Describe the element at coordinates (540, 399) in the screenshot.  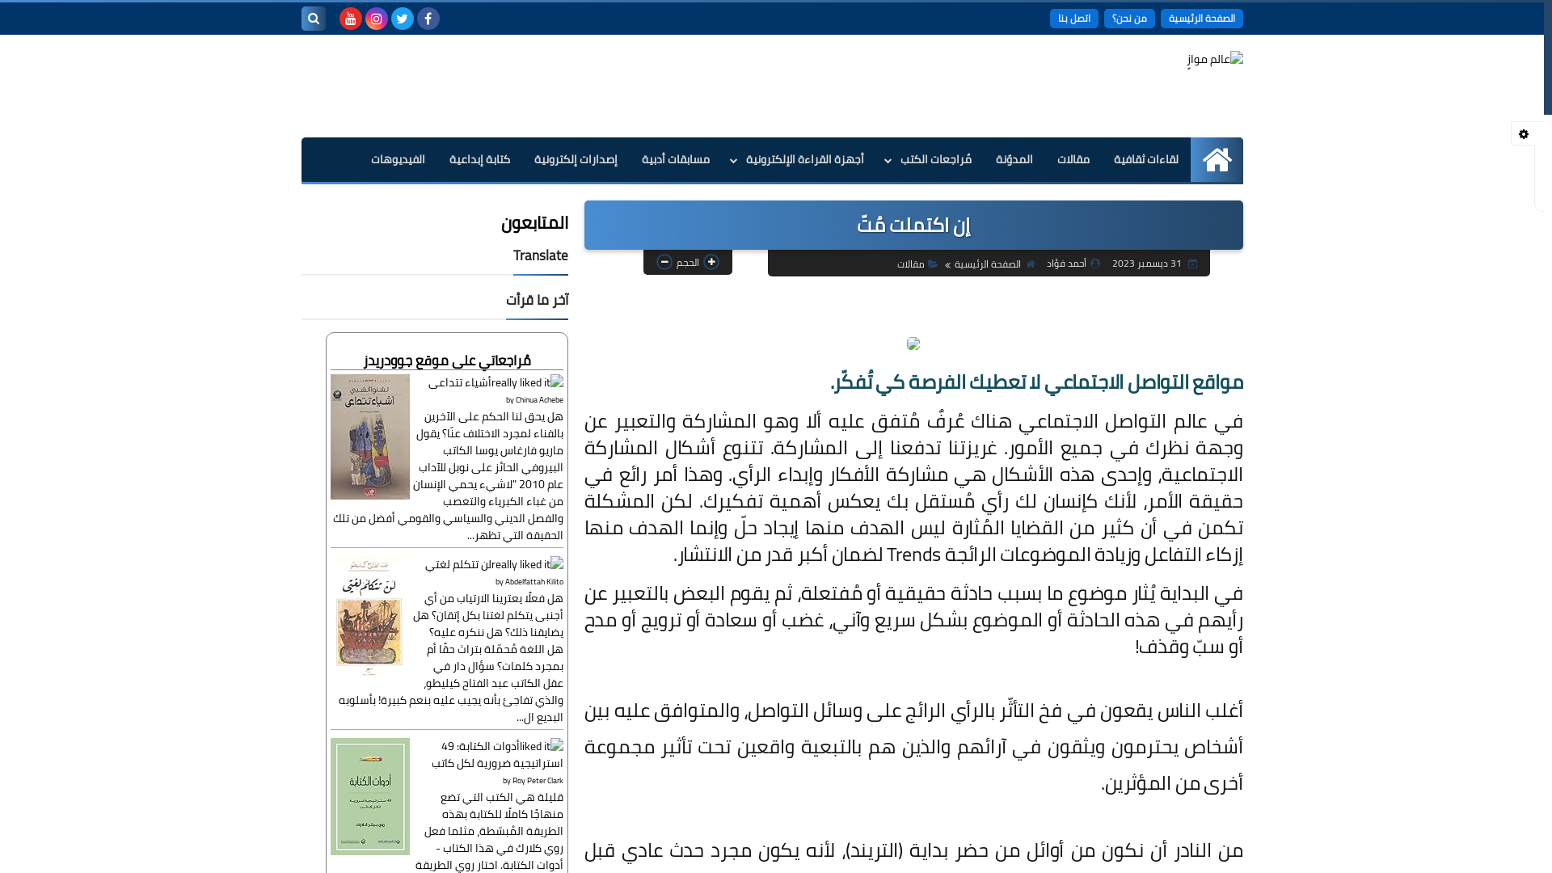
I see `Chinua Achebe` at that location.